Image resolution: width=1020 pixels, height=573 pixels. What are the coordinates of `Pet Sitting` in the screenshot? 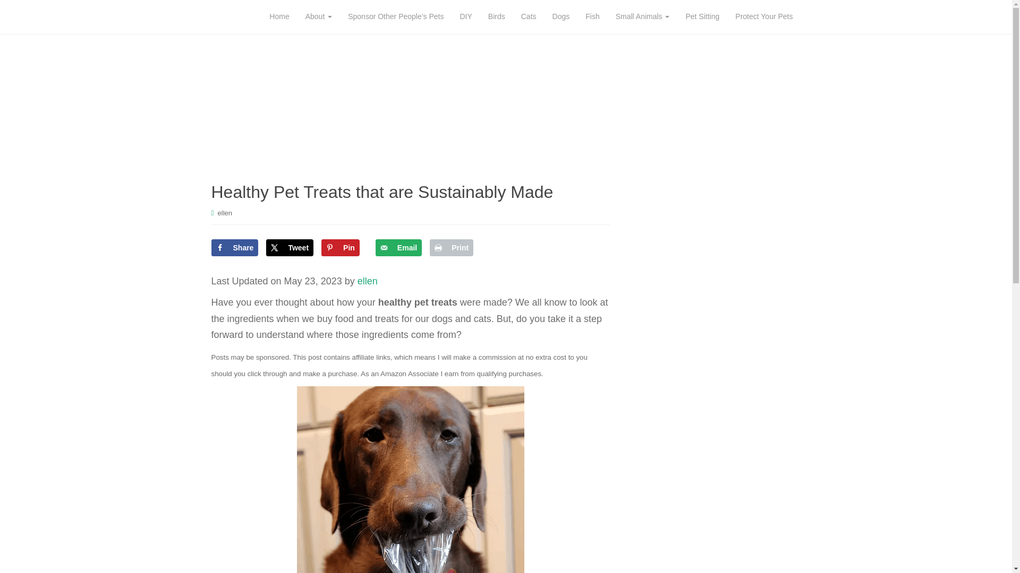 It's located at (702, 17).